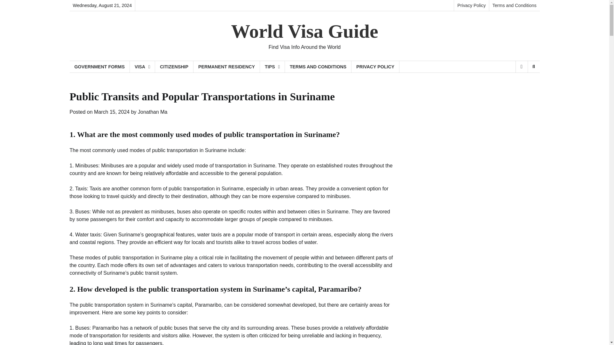 Image resolution: width=614 pixels, height=345 pixels. I want to click on PERMANENT RESIDENCY, so click(226, 67).